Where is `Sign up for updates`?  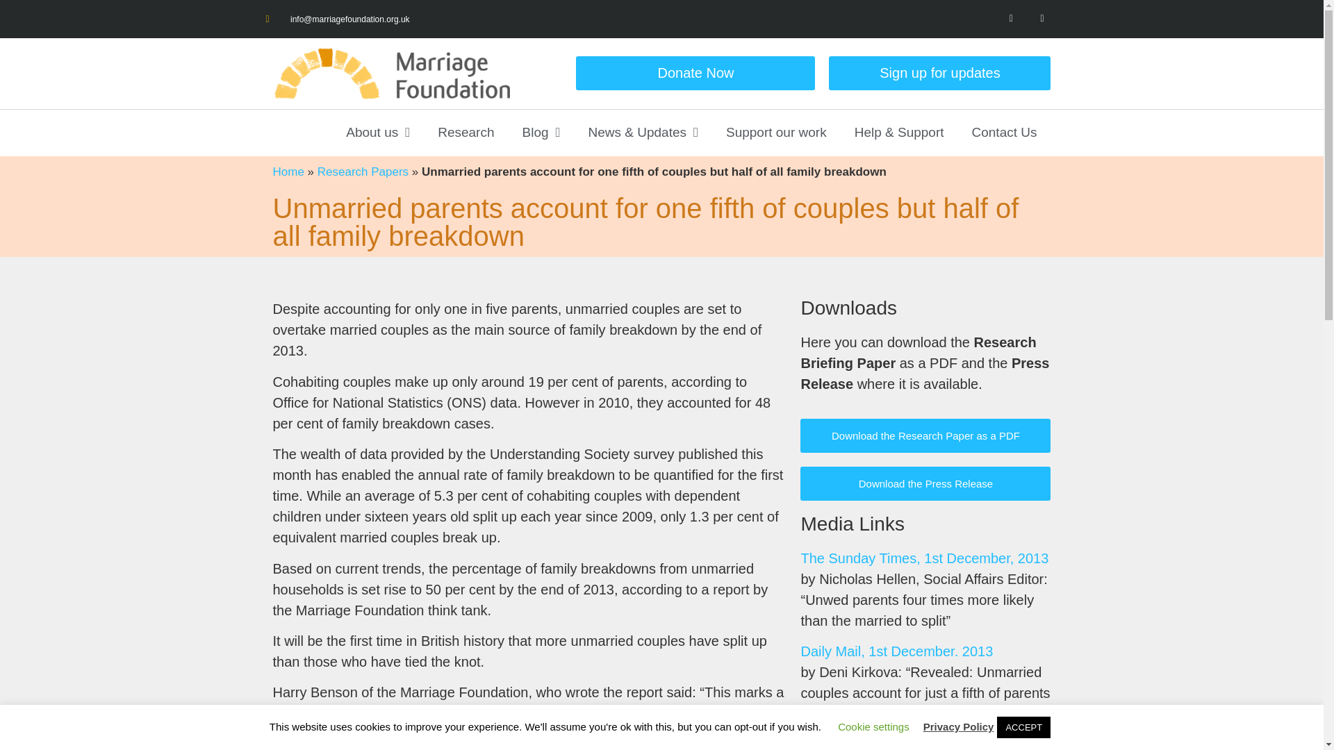
Sign up for updates is located at coordinates (939, 73).